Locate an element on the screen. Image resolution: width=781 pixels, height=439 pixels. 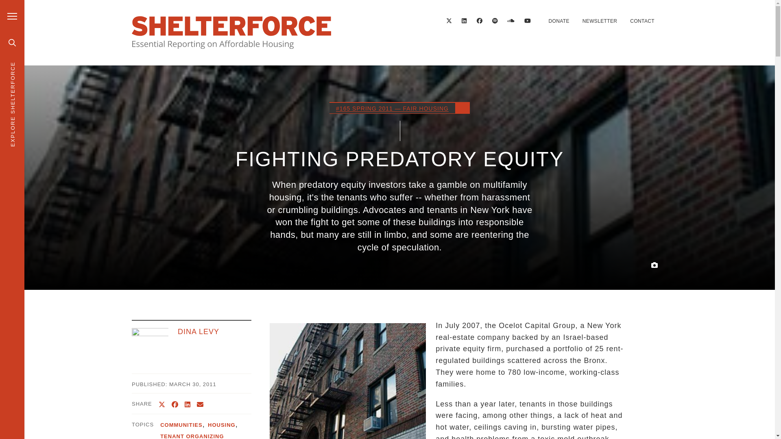
Spotify is located at coordinates (495, 21).